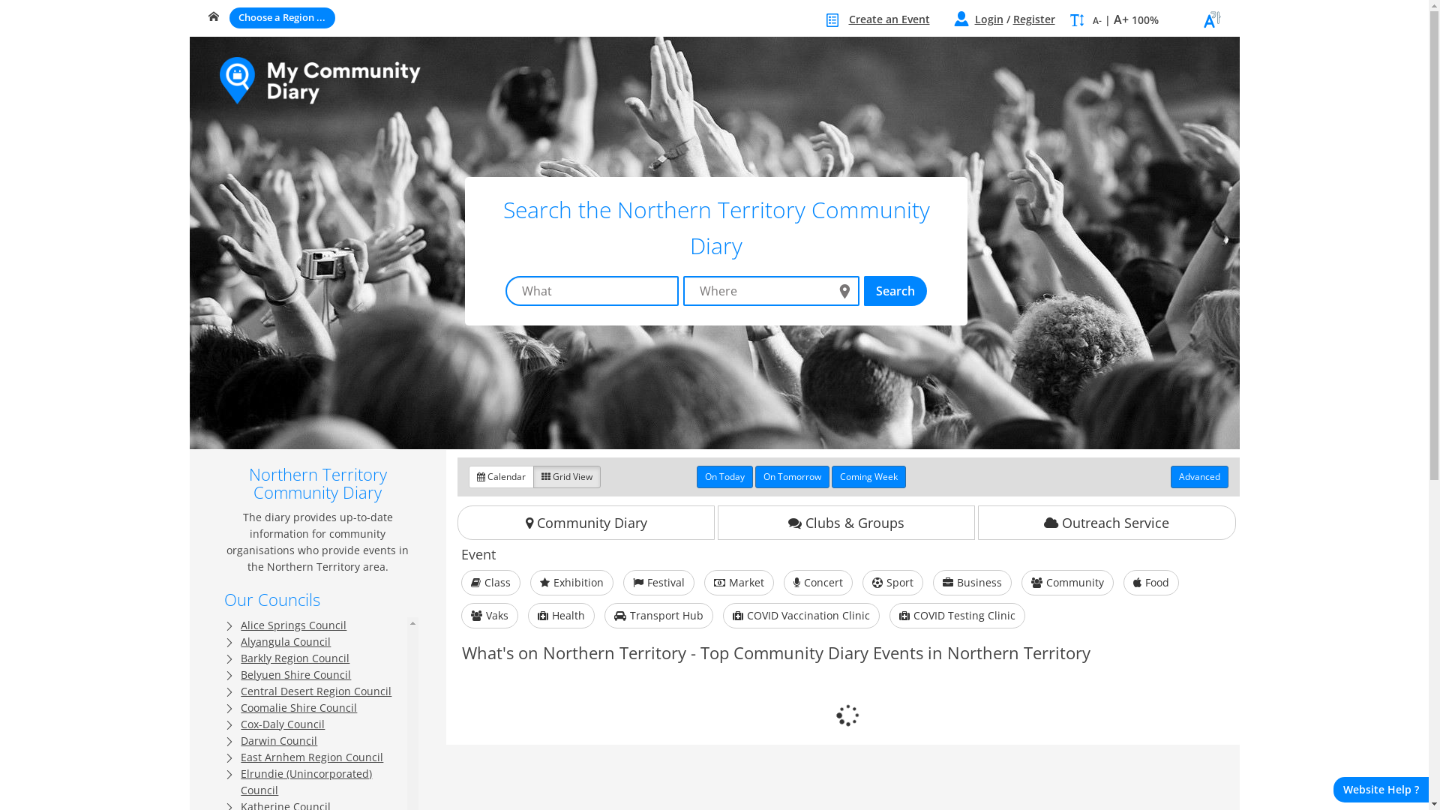 This screenshot has width=1440, height=810. Describe the element at coordinates (1198, 477) in the screenshot. I see `Advanced` at that location.